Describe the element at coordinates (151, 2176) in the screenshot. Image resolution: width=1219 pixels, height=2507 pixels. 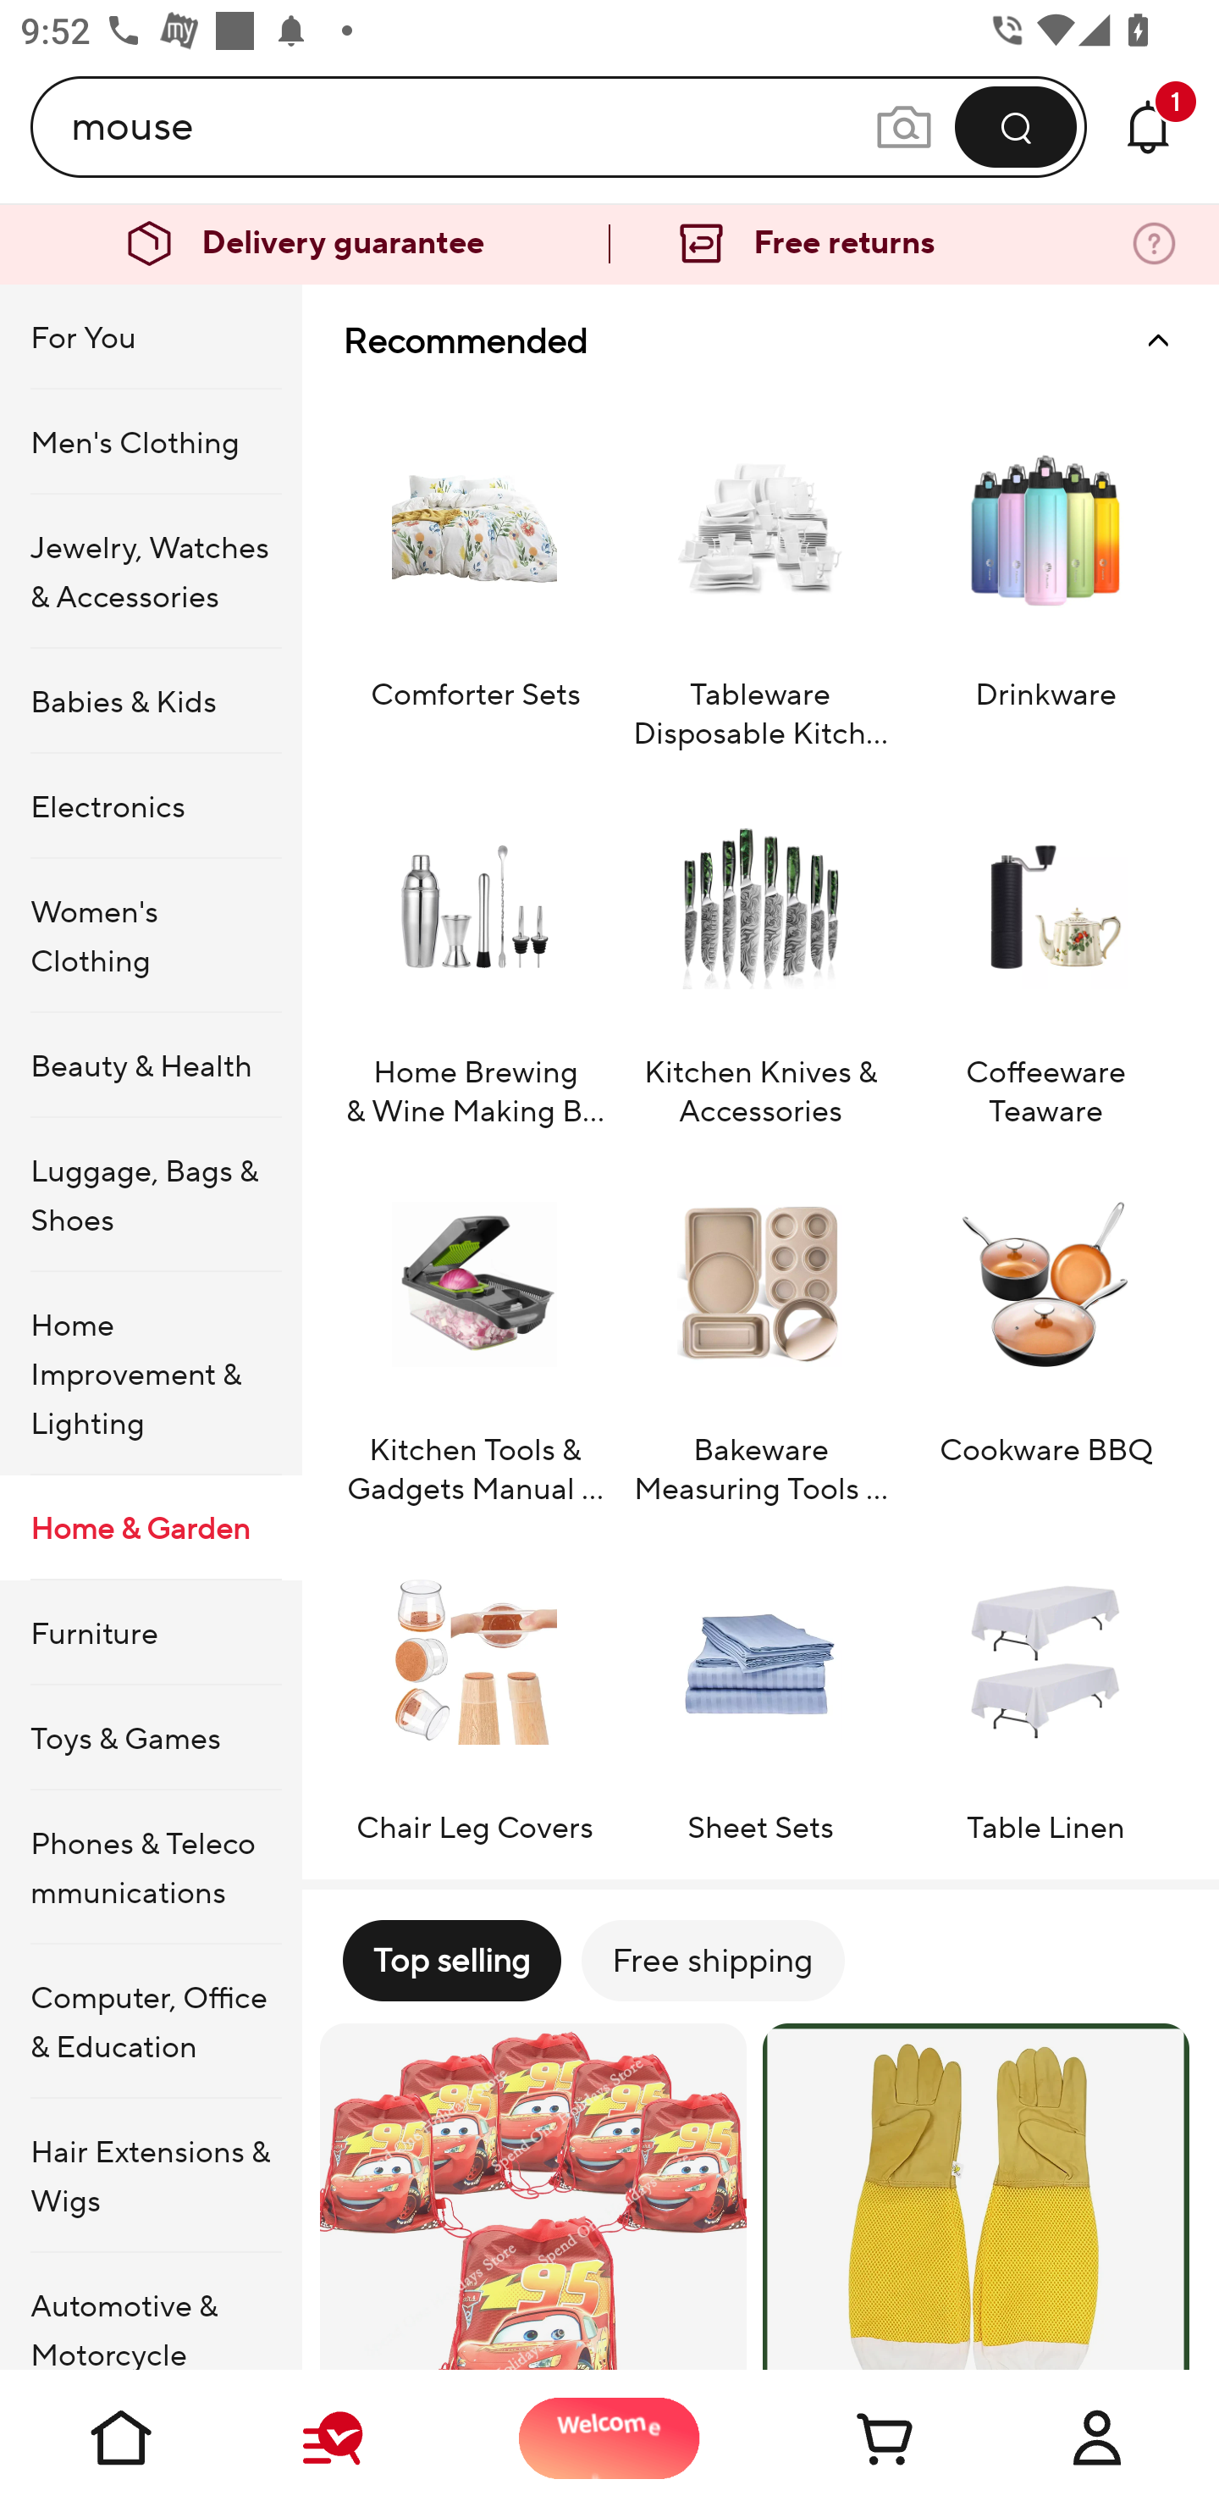
I see `Hair Extensions & Wigs` at that location.